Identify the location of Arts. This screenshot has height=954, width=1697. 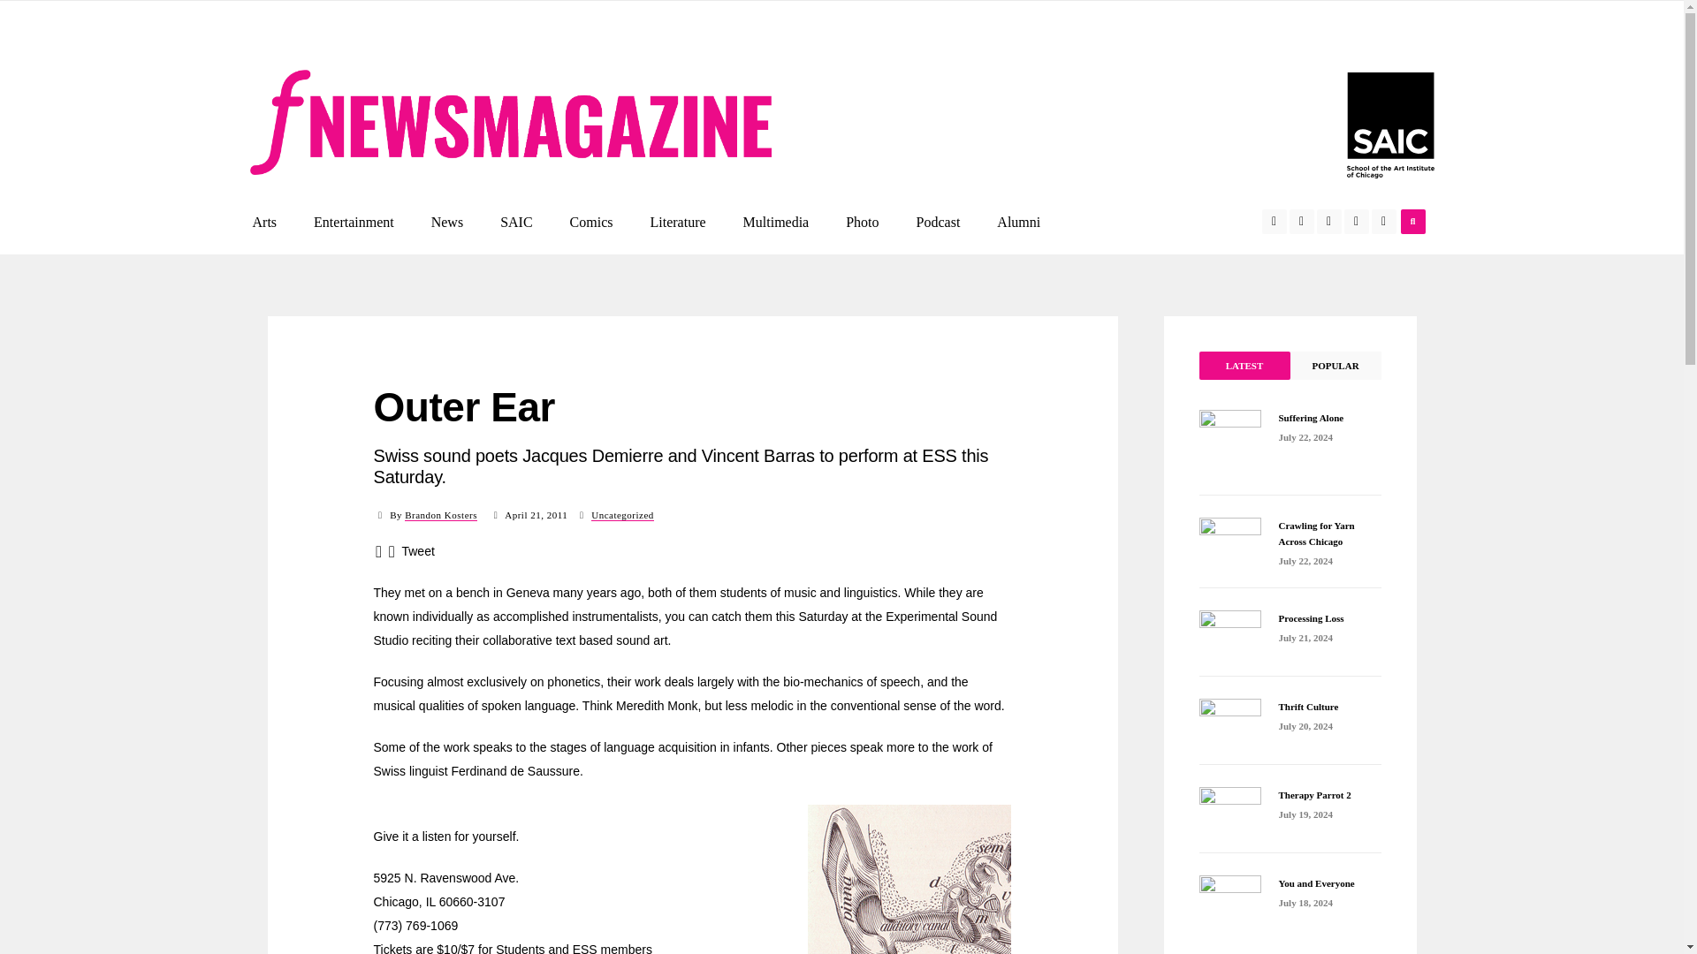
(264, 221).